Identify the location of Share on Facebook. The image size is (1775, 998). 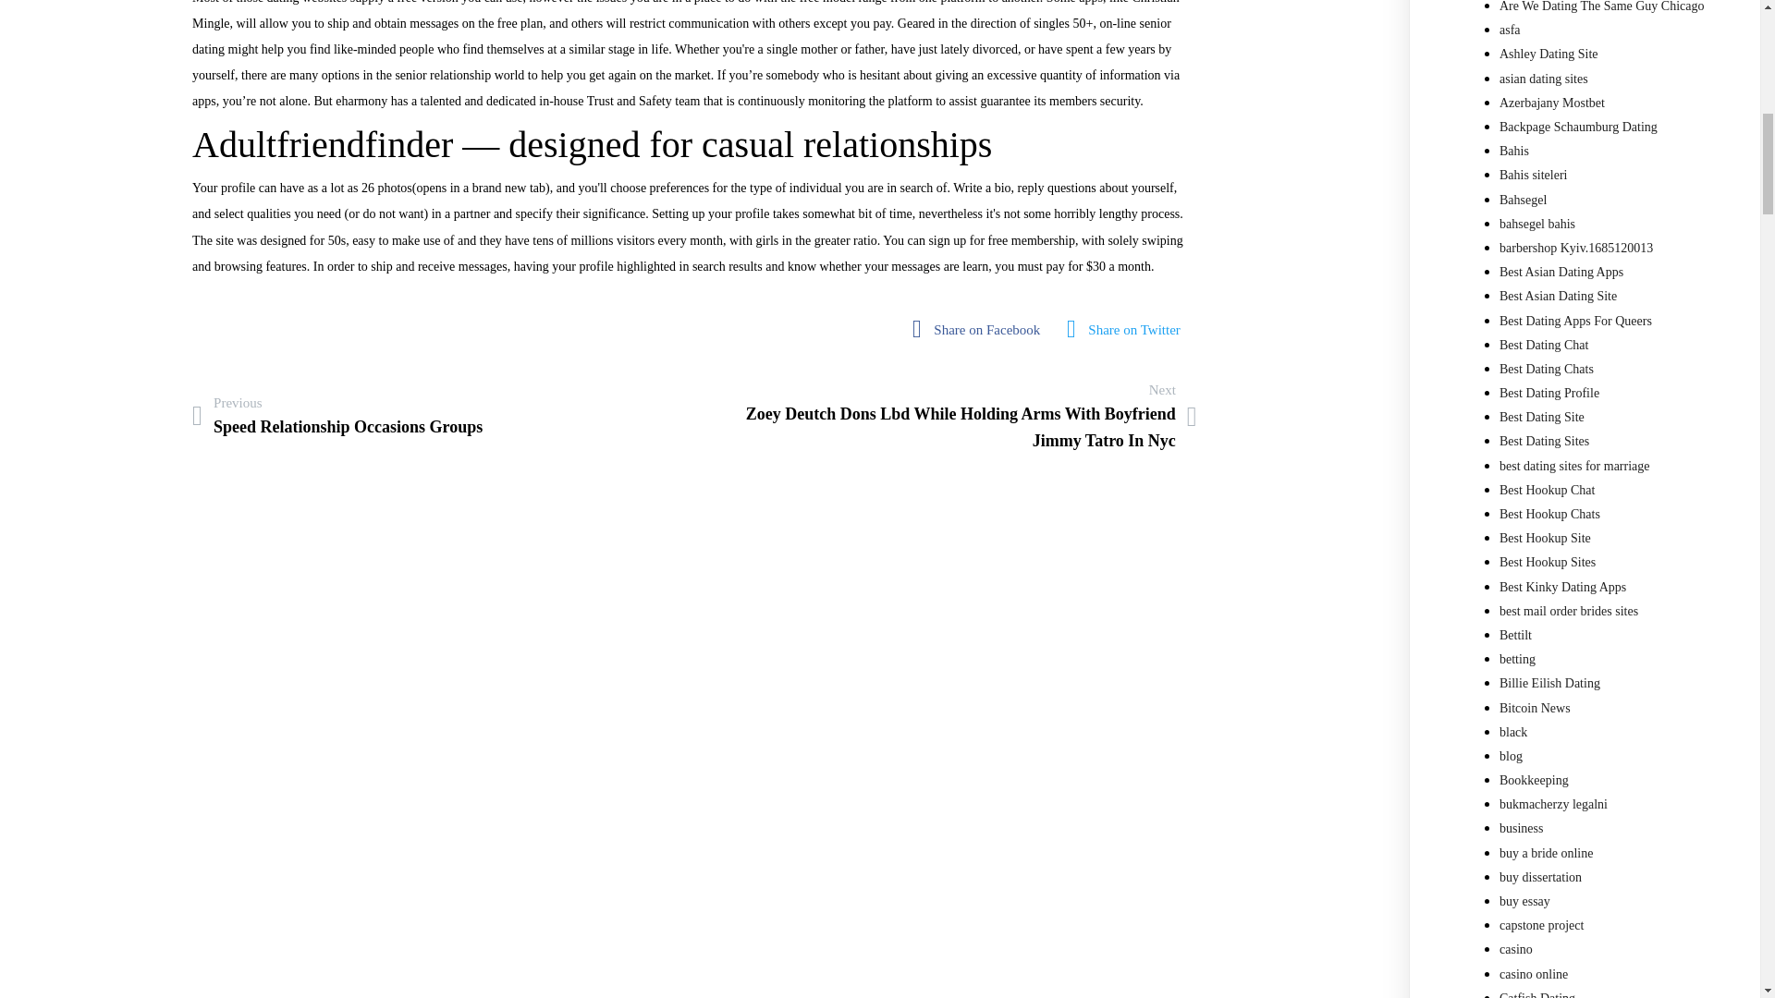
(1128, 329).